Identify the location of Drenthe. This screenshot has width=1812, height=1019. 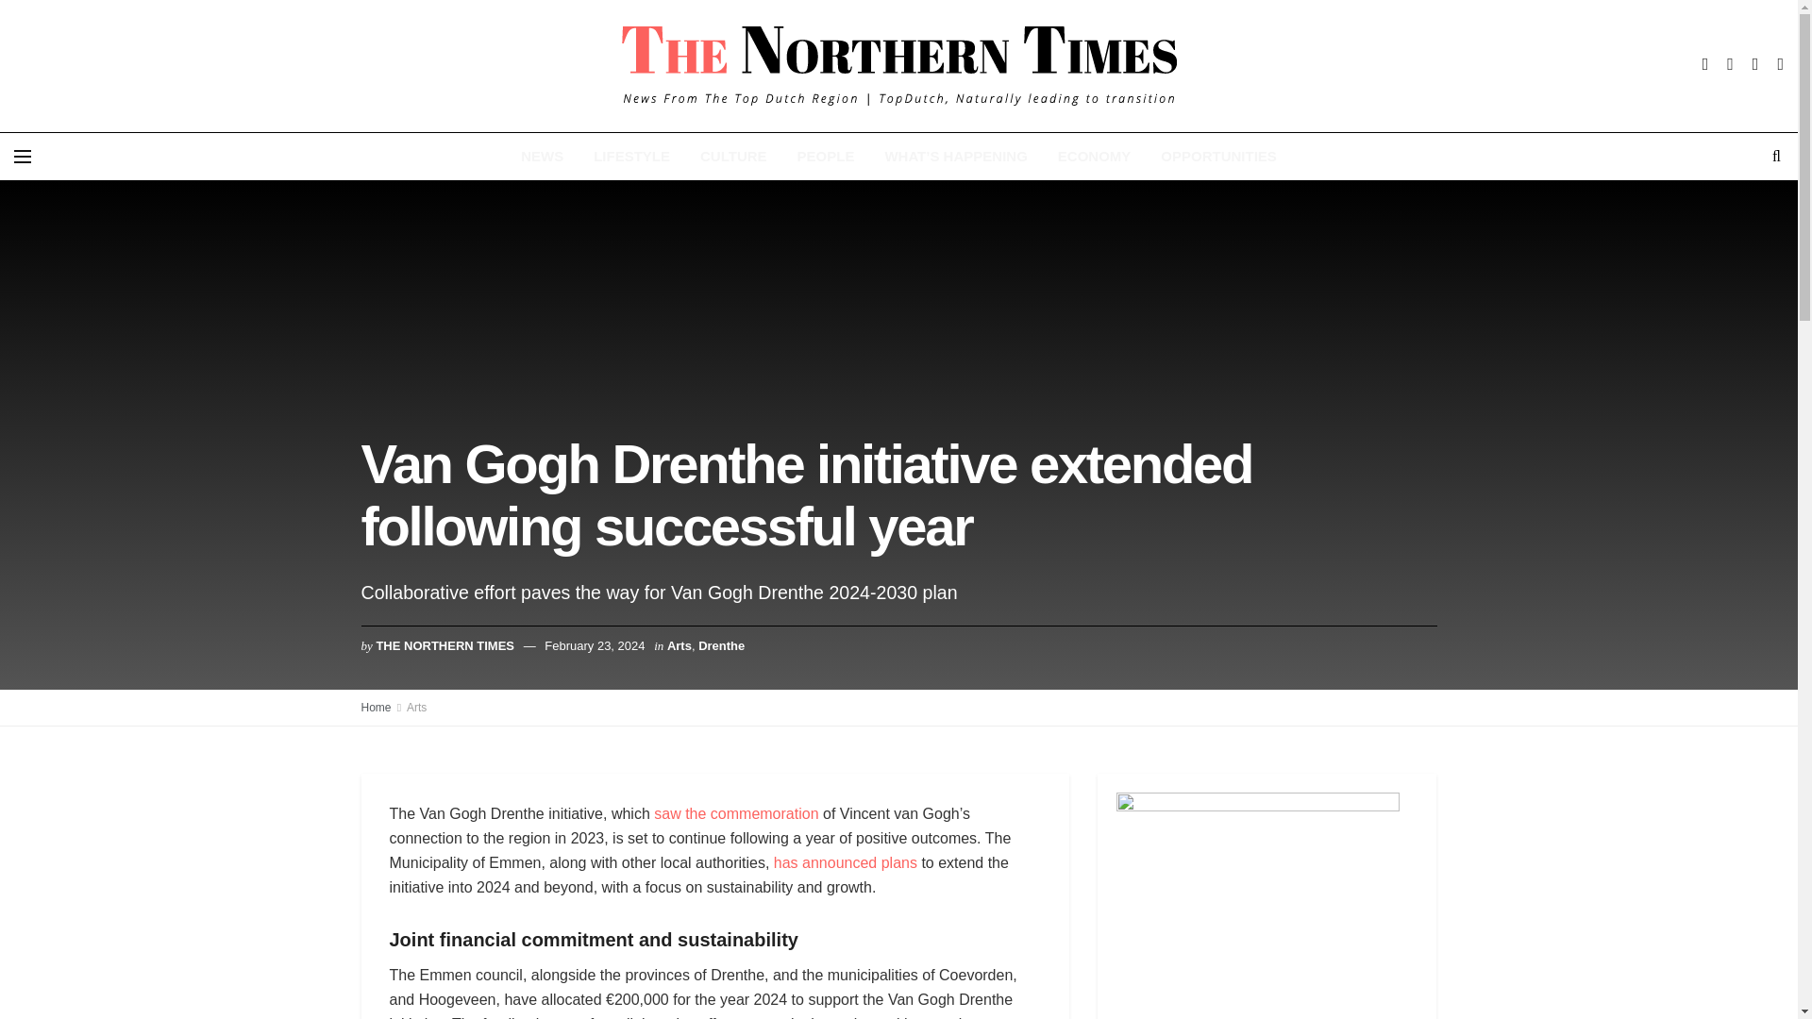
(721, 645).